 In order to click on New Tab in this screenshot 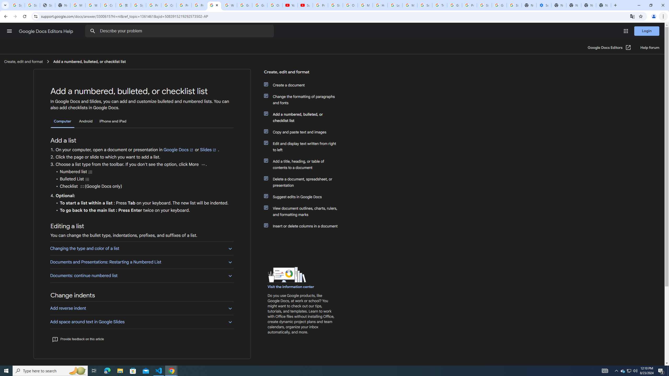, I will do `click(615, 5)`.